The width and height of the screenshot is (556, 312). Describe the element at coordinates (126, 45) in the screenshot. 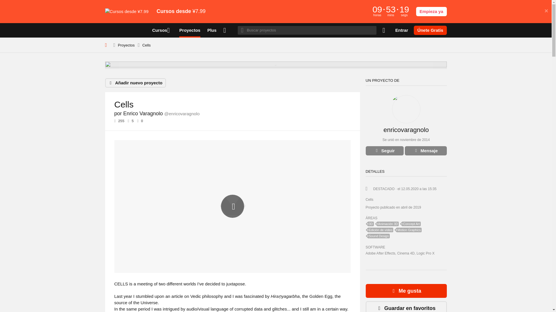

I see `Proyectos` at that location.